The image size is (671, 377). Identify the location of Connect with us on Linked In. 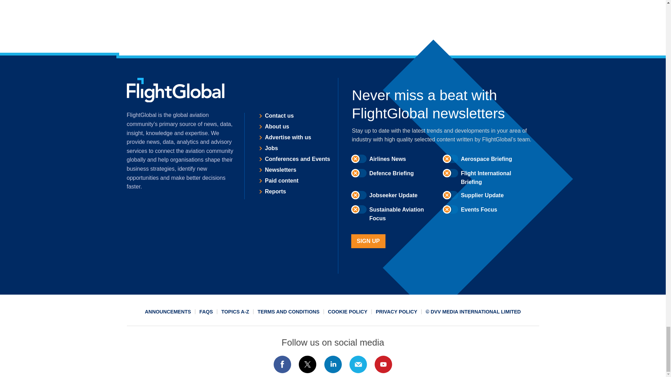
(332, 364).